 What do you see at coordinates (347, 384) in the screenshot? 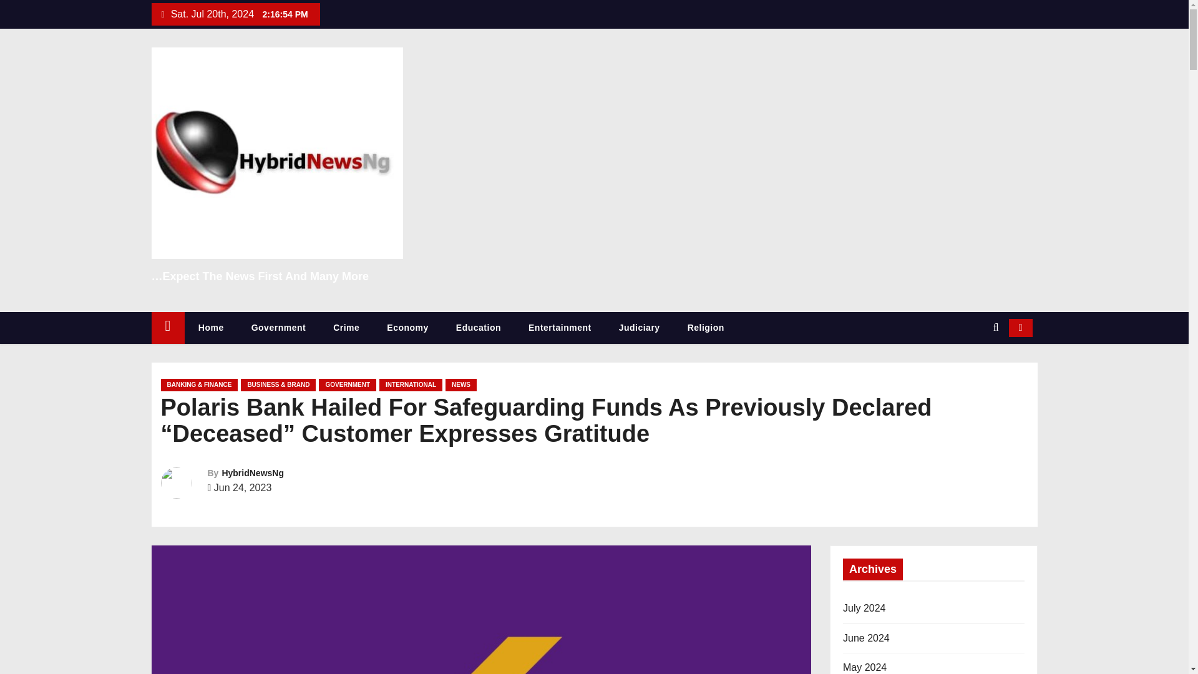
I see `GOVERNMENT` at bounding box center [347, 384].